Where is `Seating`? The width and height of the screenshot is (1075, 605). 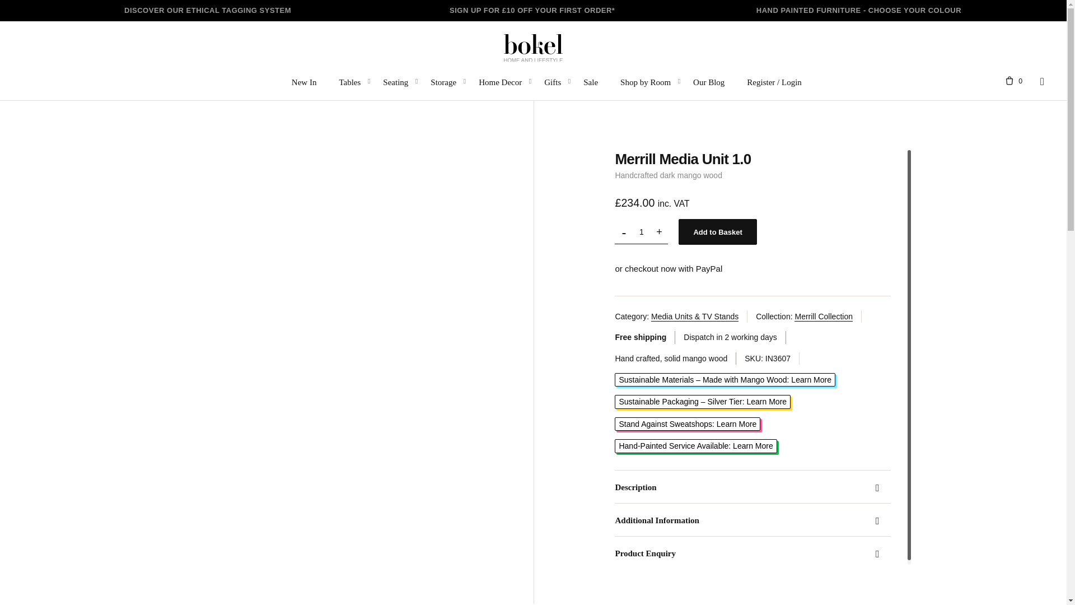 Seating is located at coordinates (395, 81).